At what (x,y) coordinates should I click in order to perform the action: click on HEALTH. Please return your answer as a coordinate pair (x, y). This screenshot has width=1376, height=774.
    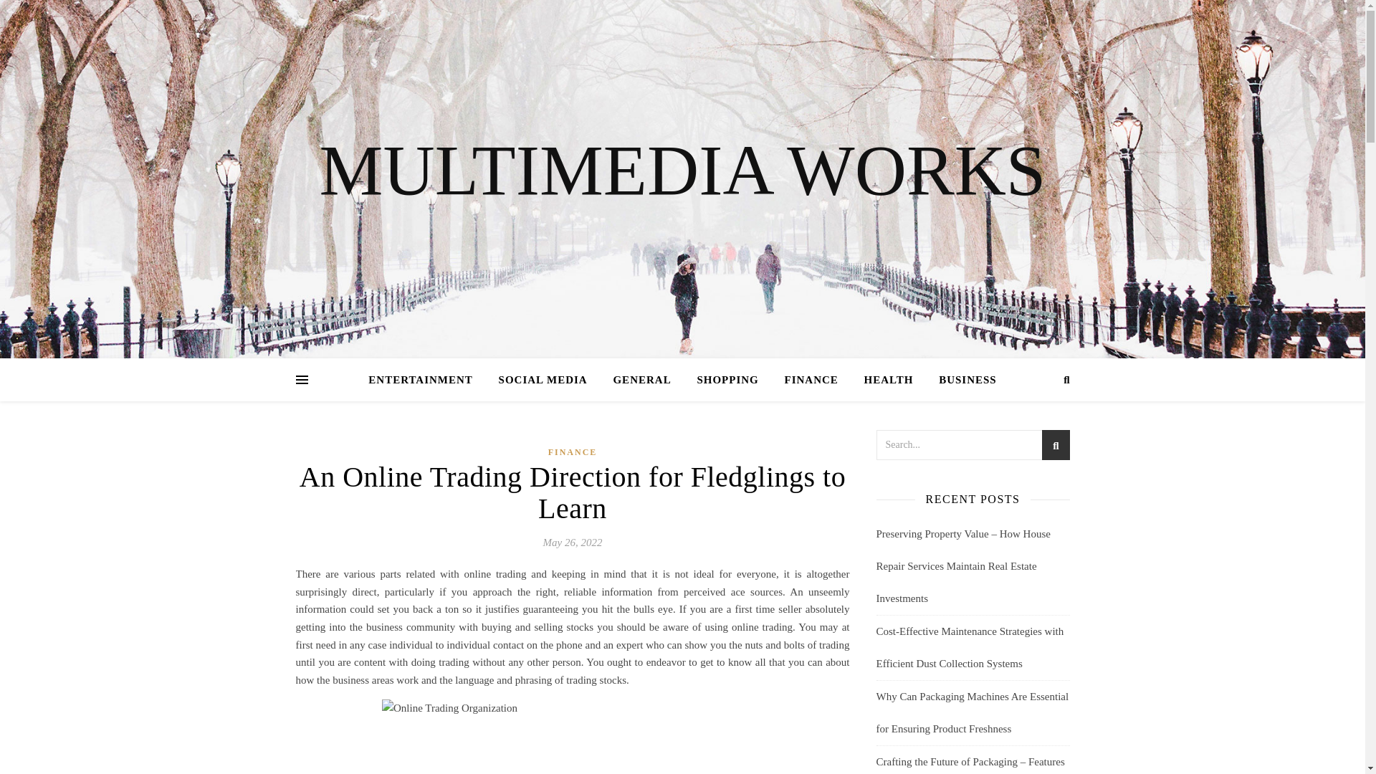
    Looking at the image, I should click on (889, 380).